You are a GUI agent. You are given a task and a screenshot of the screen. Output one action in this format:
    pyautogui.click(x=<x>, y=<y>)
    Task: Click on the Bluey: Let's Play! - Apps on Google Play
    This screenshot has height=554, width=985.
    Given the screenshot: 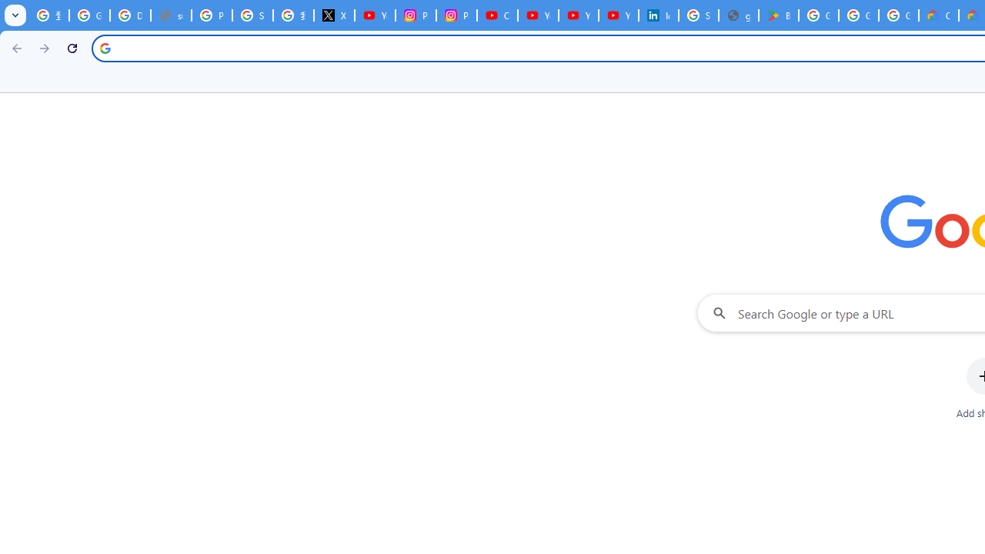 What is the action you would take?
    pyautogui.click(x=779, y=15)
    